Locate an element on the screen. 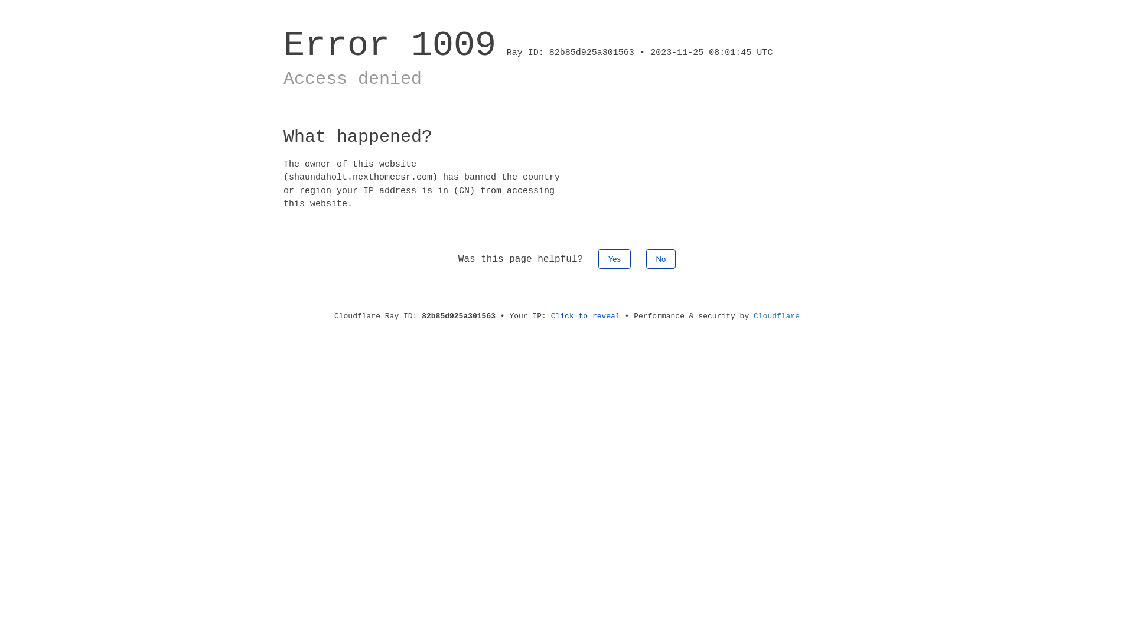 Image resolution: width=1134 pixels, height=638 pixels. Click to reveal is located at coordinates (586, 317).